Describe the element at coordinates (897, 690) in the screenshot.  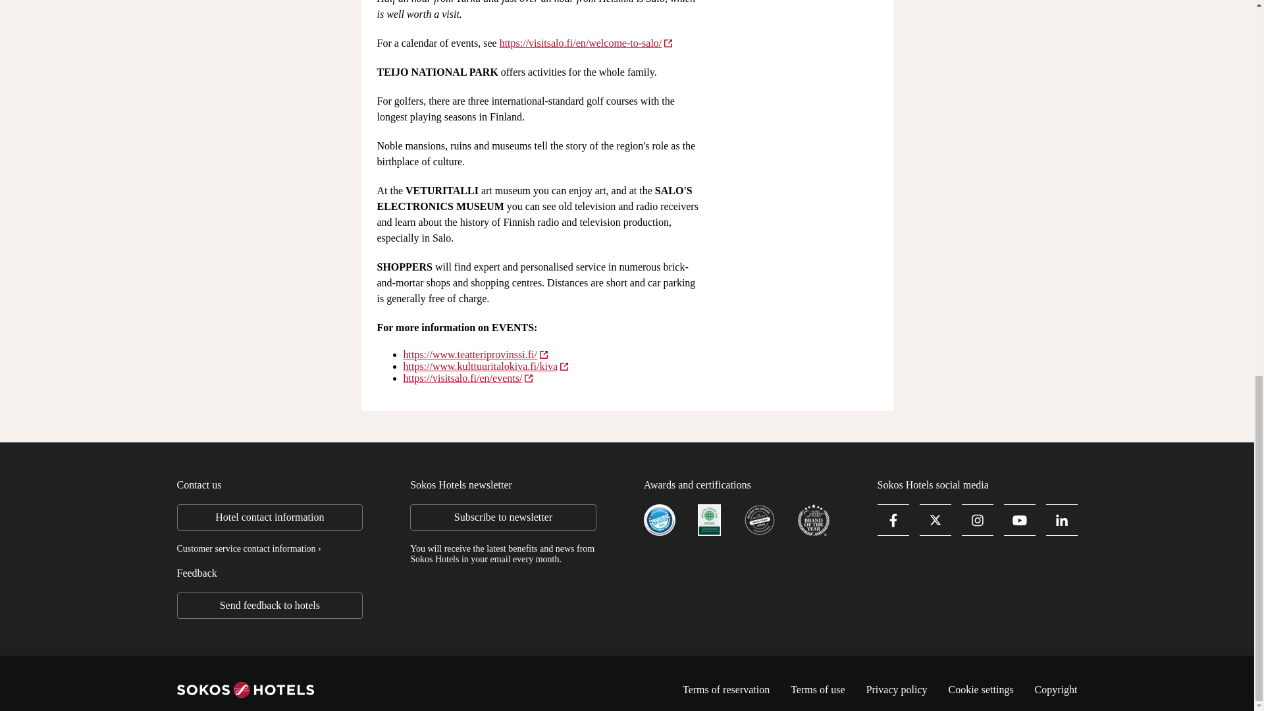
I see `Privacy policy` at that location.